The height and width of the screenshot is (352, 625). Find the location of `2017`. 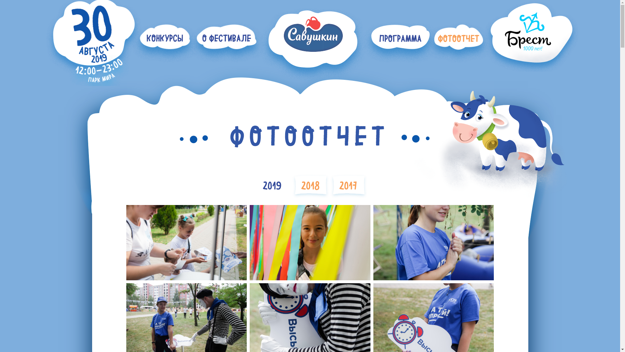

2017 is located at coordinates (348, 184).